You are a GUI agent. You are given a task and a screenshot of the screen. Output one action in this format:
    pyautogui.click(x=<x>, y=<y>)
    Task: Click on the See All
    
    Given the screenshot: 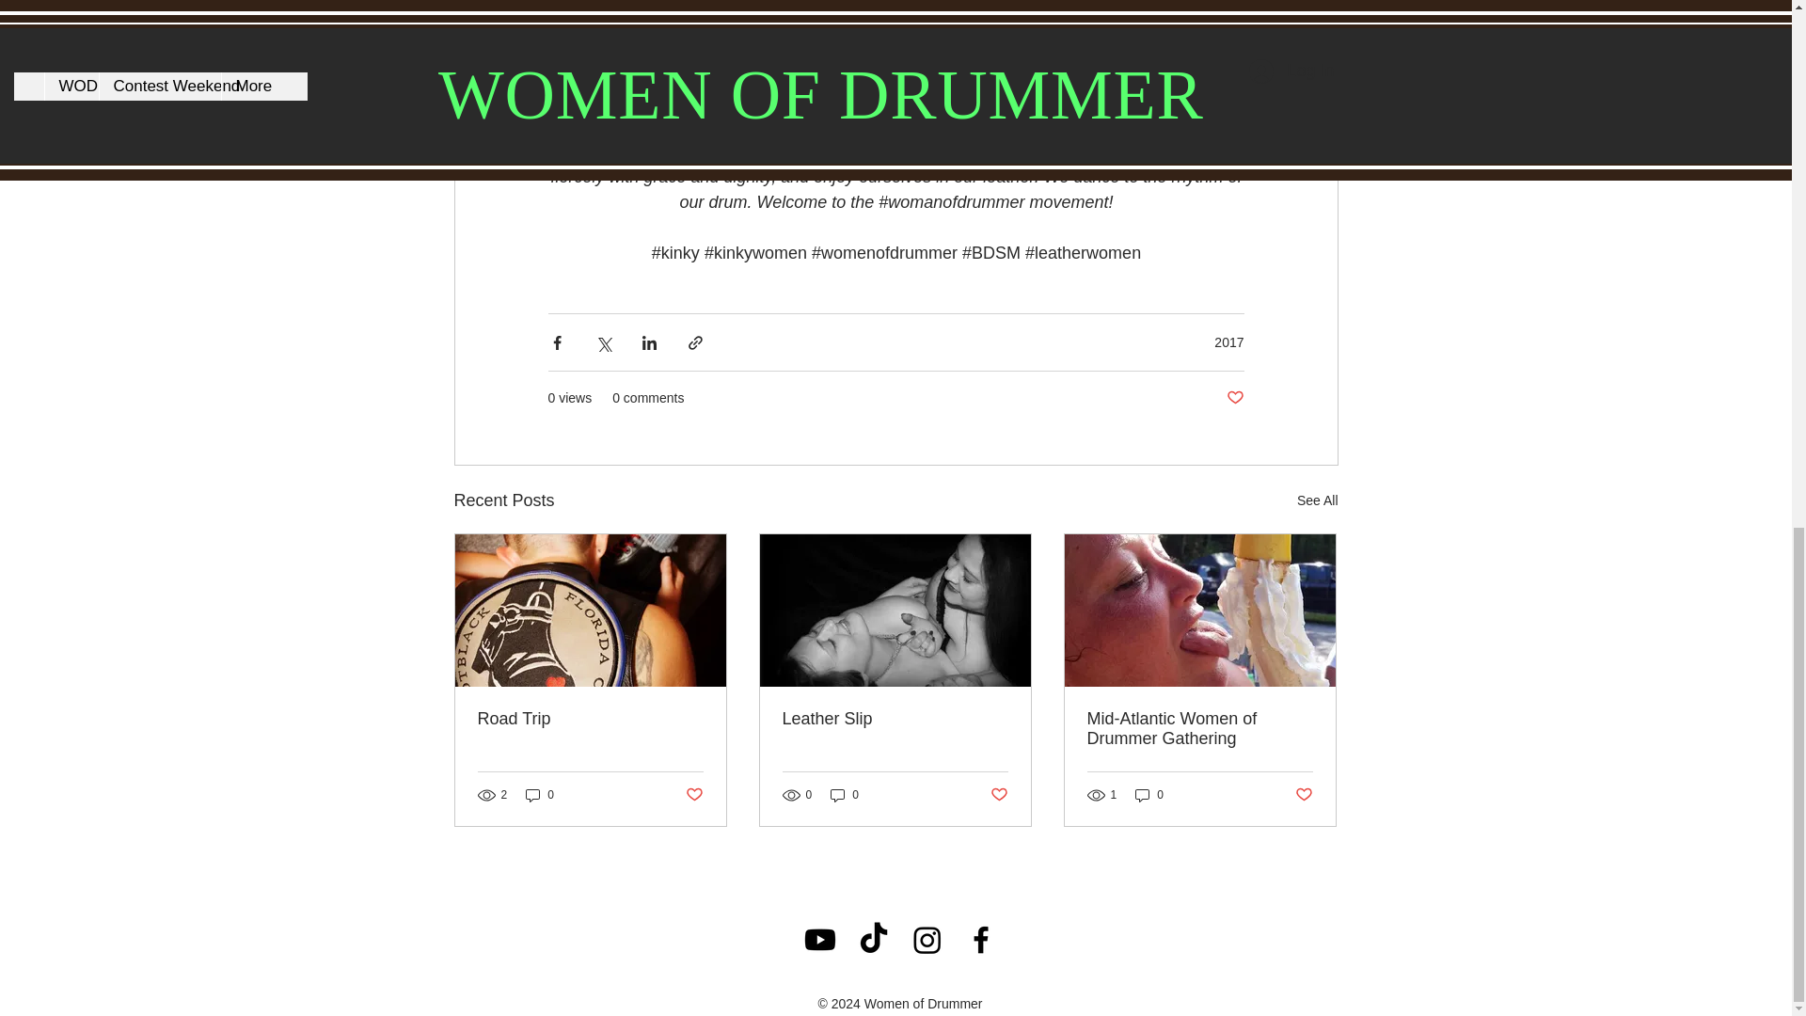 What is the action you would take?
    pyautogui.click(x=1317, y=500)
    